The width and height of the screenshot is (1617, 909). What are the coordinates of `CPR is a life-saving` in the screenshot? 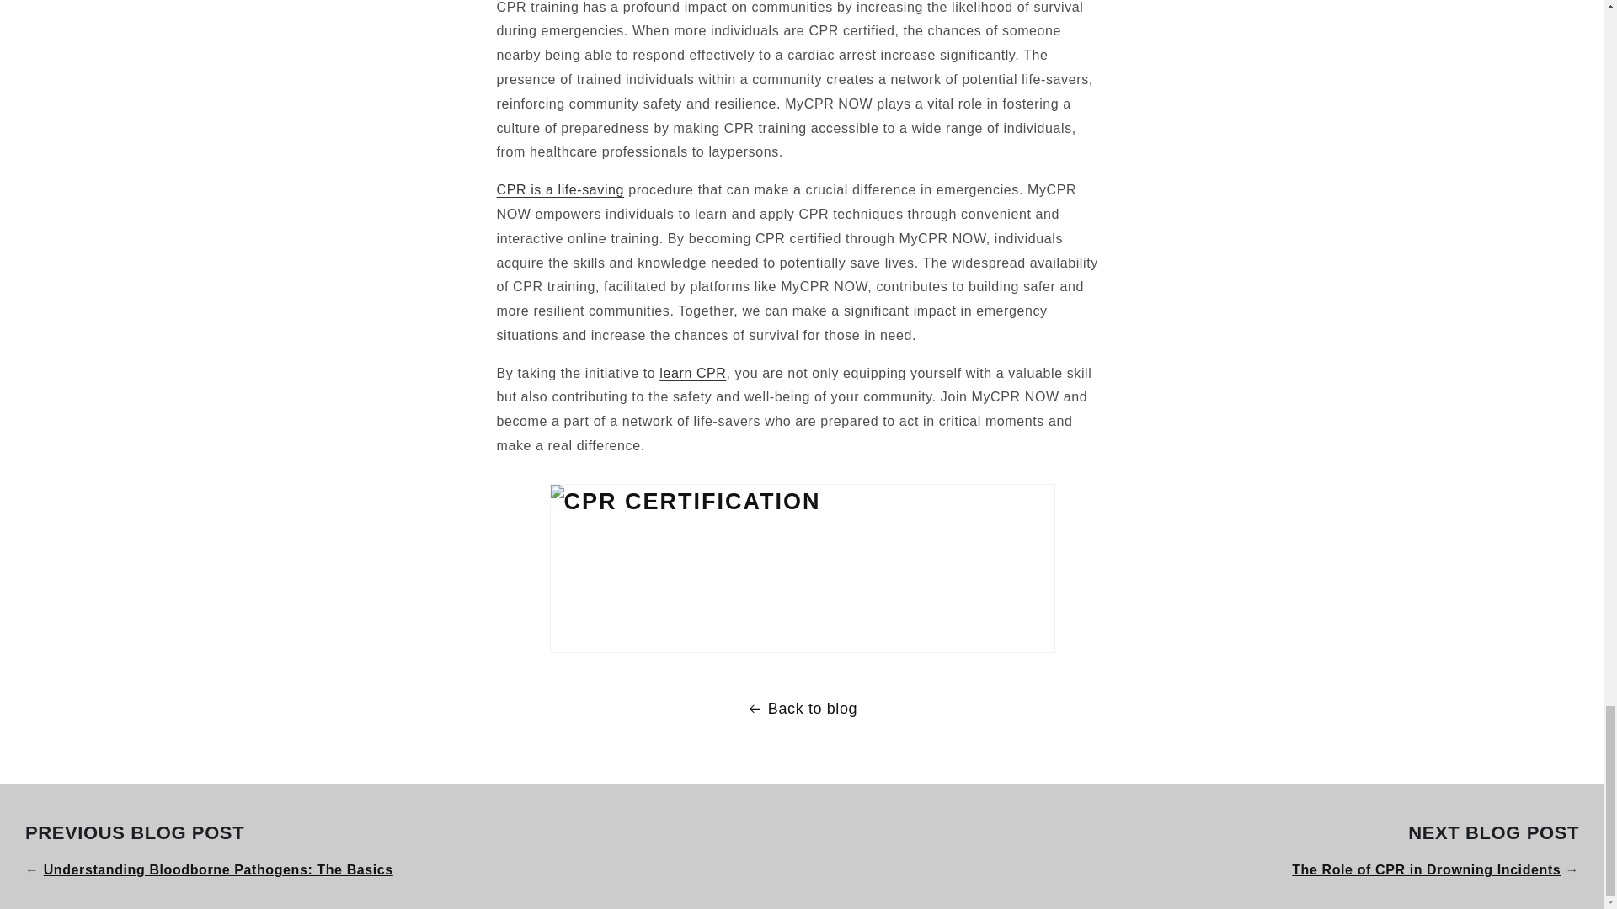 It's located at (560, 190).